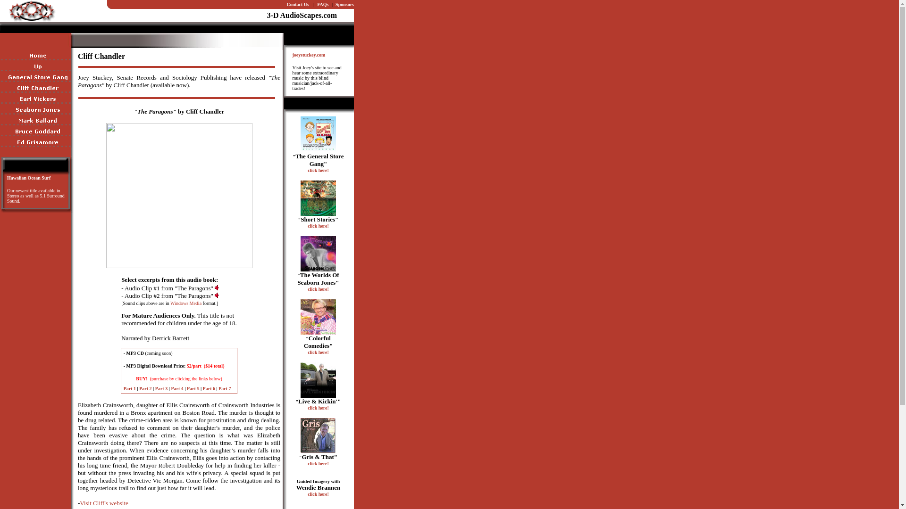 The height and width of the screenshot is (509, 906). Describe the element at coordinates (186, 304) in the screenshot. I see `Windows Media` at that location.